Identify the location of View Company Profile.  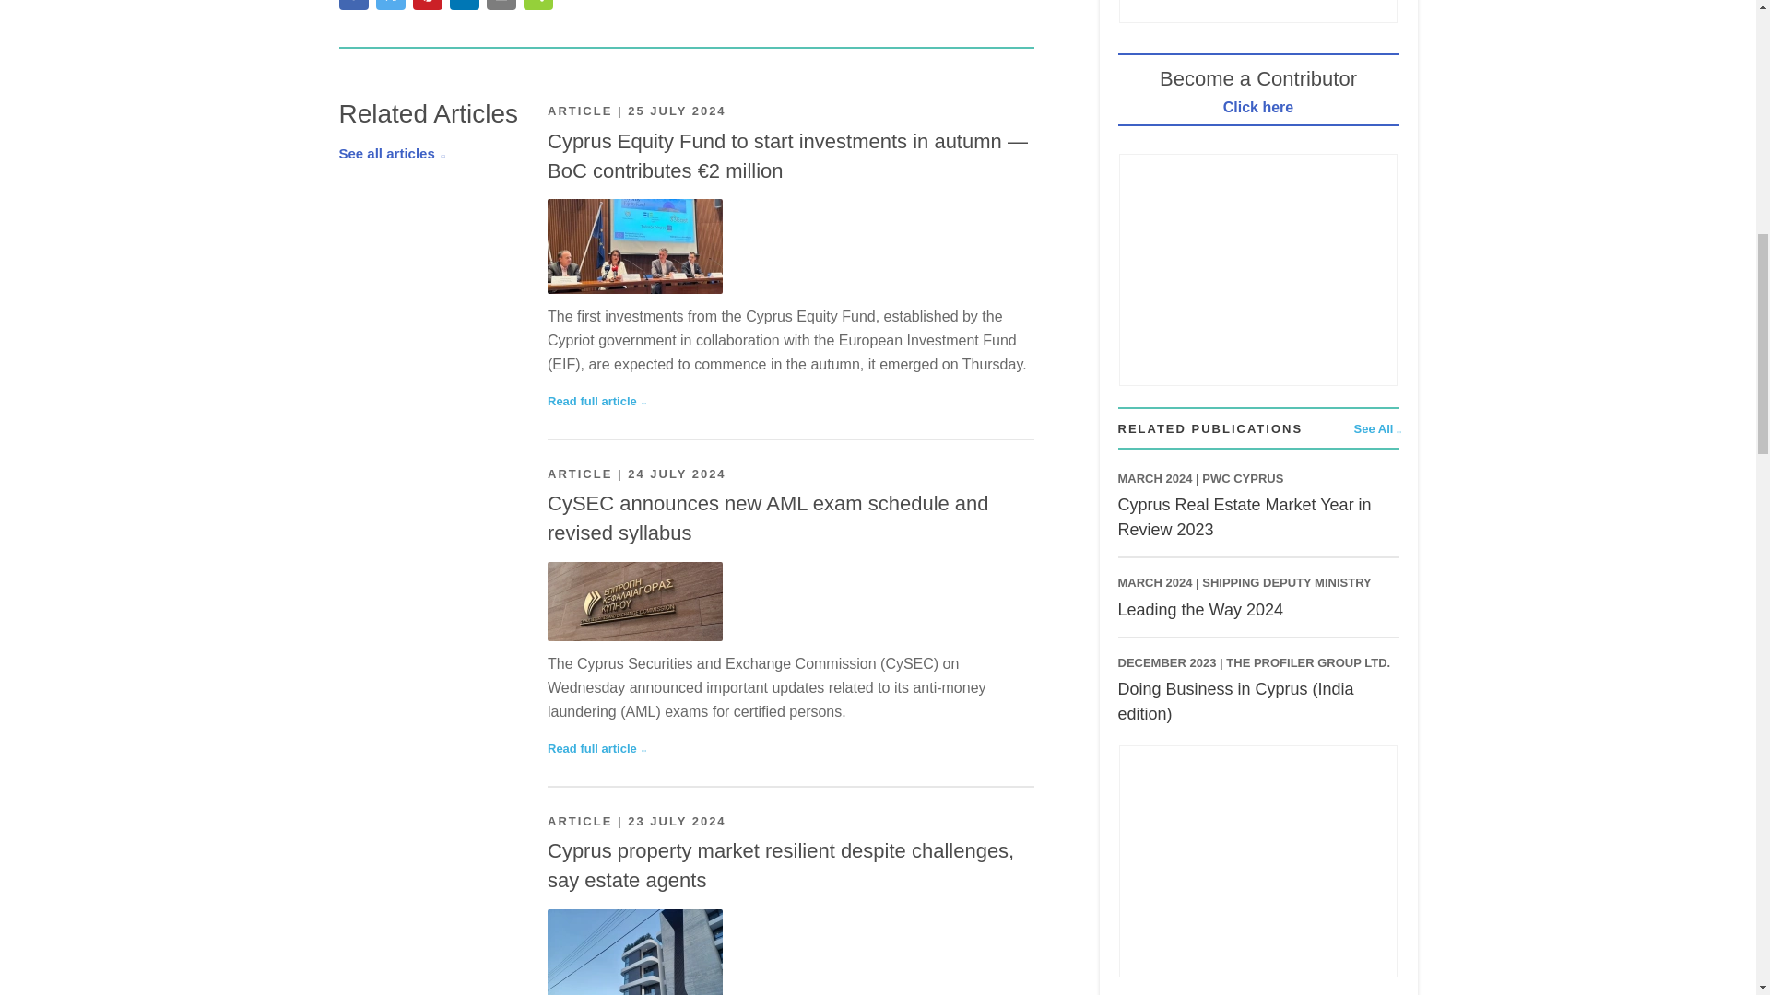
(1307, 661).